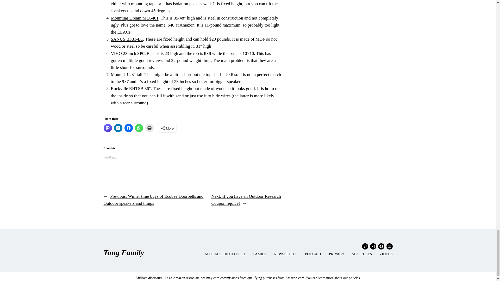  Describe the element at coordinates (118, 128) in the screenshot. I see `Click to share on LinkedIn` at that location.